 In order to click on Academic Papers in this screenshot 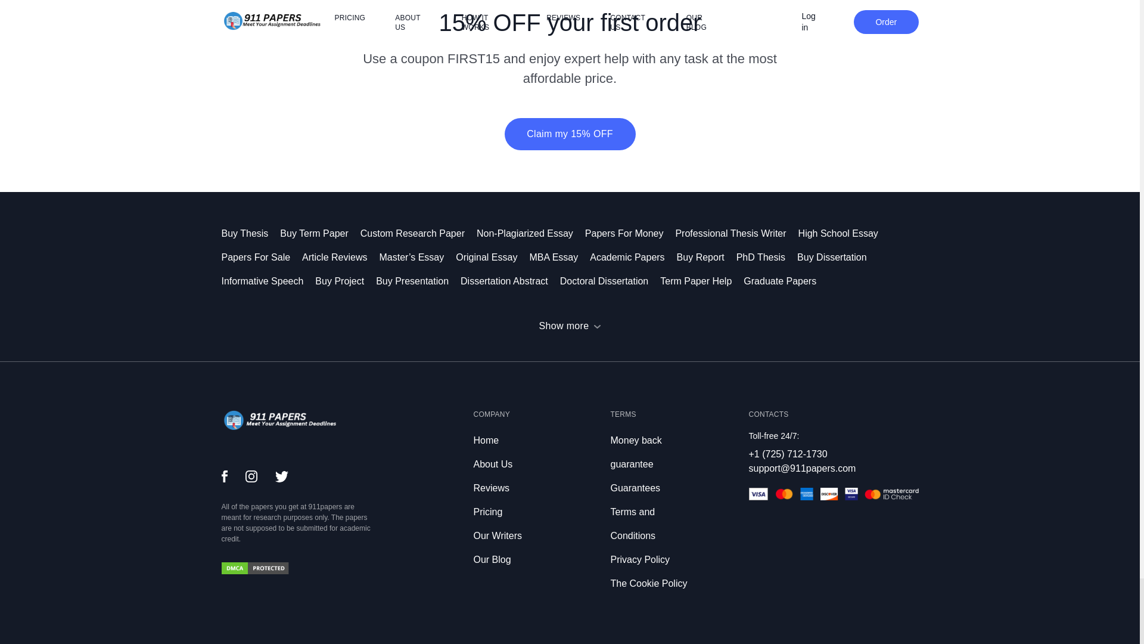, I will do `click(633, 257)`.